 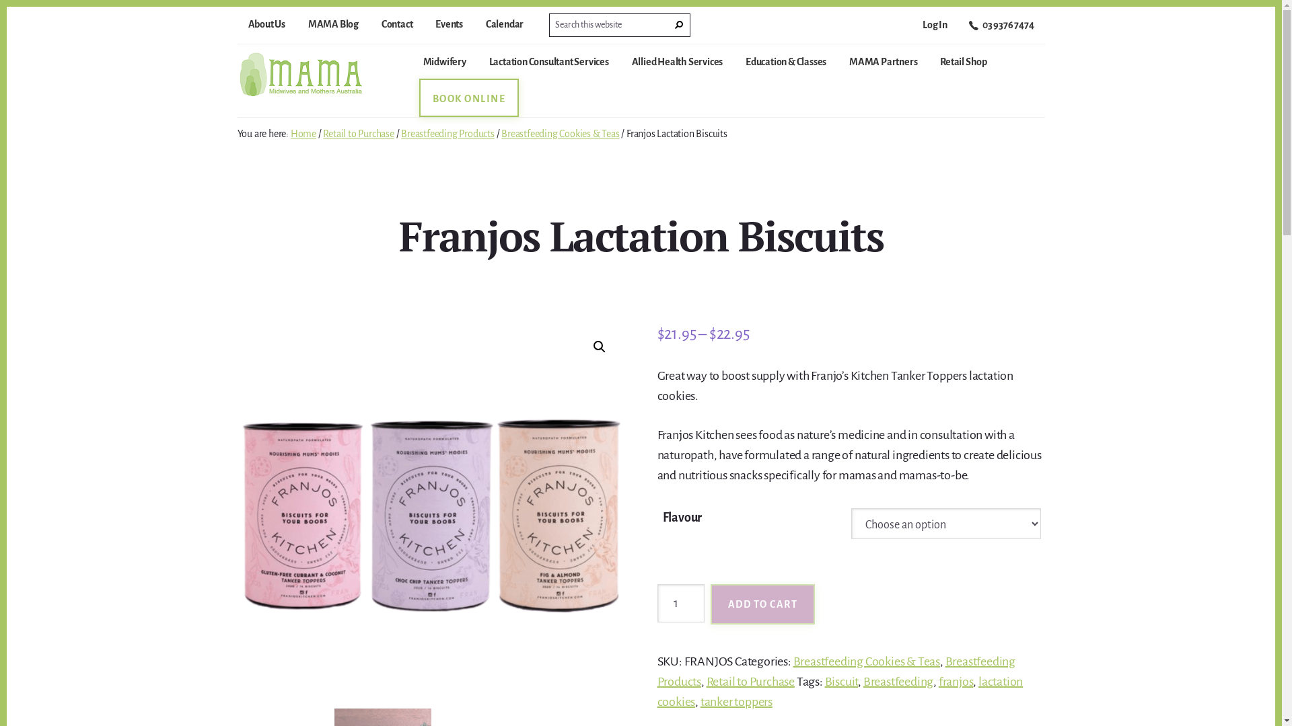 I want to click on Lactation Consultant Services, so click(x=549, y=67).